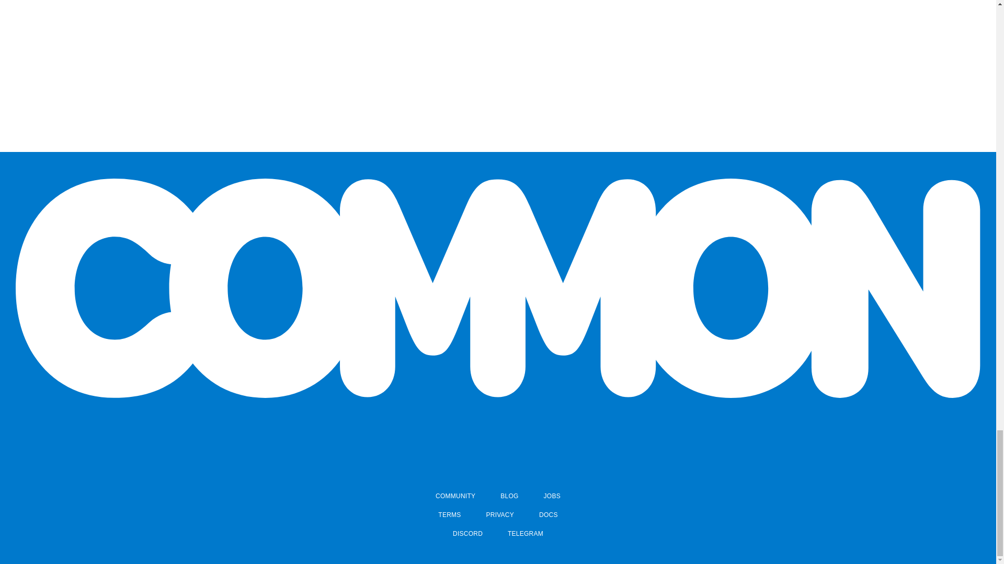 This screenshot has width=1004, height=564. What do you see at coordinates (455, 496) in the screenshot?
I see `COMMUNITY` at bounding box center [455, 496].